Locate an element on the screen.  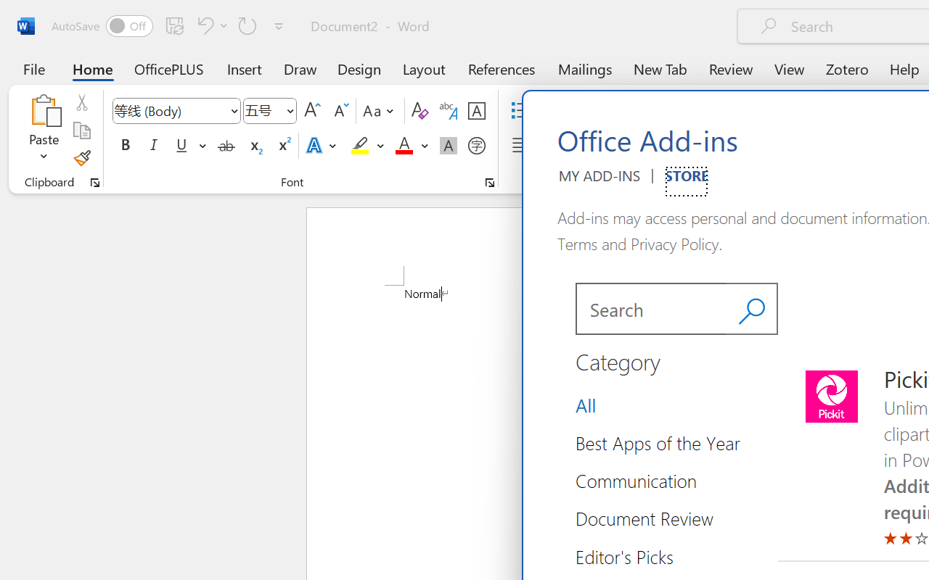
Category Group Best Apps of the Year 2 of 14 is located at coordinates (663, 442).